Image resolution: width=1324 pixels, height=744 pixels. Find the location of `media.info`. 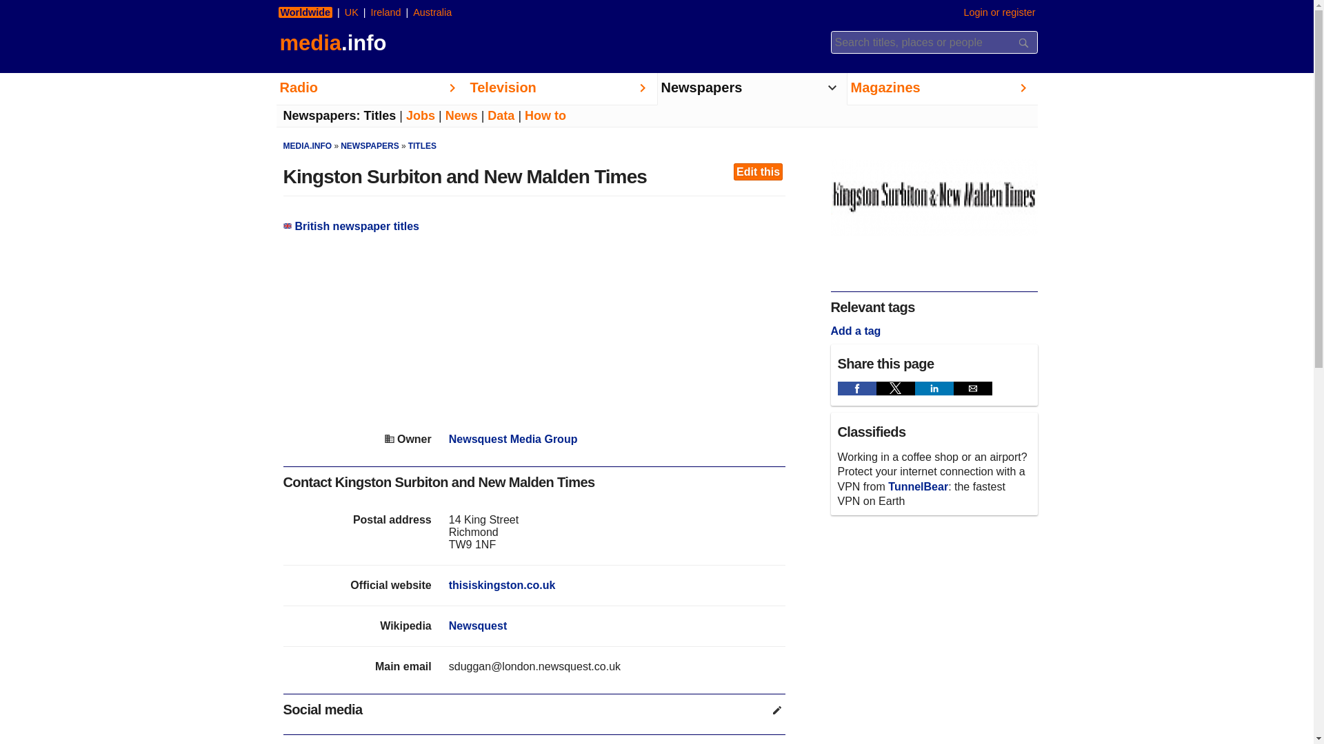

media.info is located at coordinates (331, 43).